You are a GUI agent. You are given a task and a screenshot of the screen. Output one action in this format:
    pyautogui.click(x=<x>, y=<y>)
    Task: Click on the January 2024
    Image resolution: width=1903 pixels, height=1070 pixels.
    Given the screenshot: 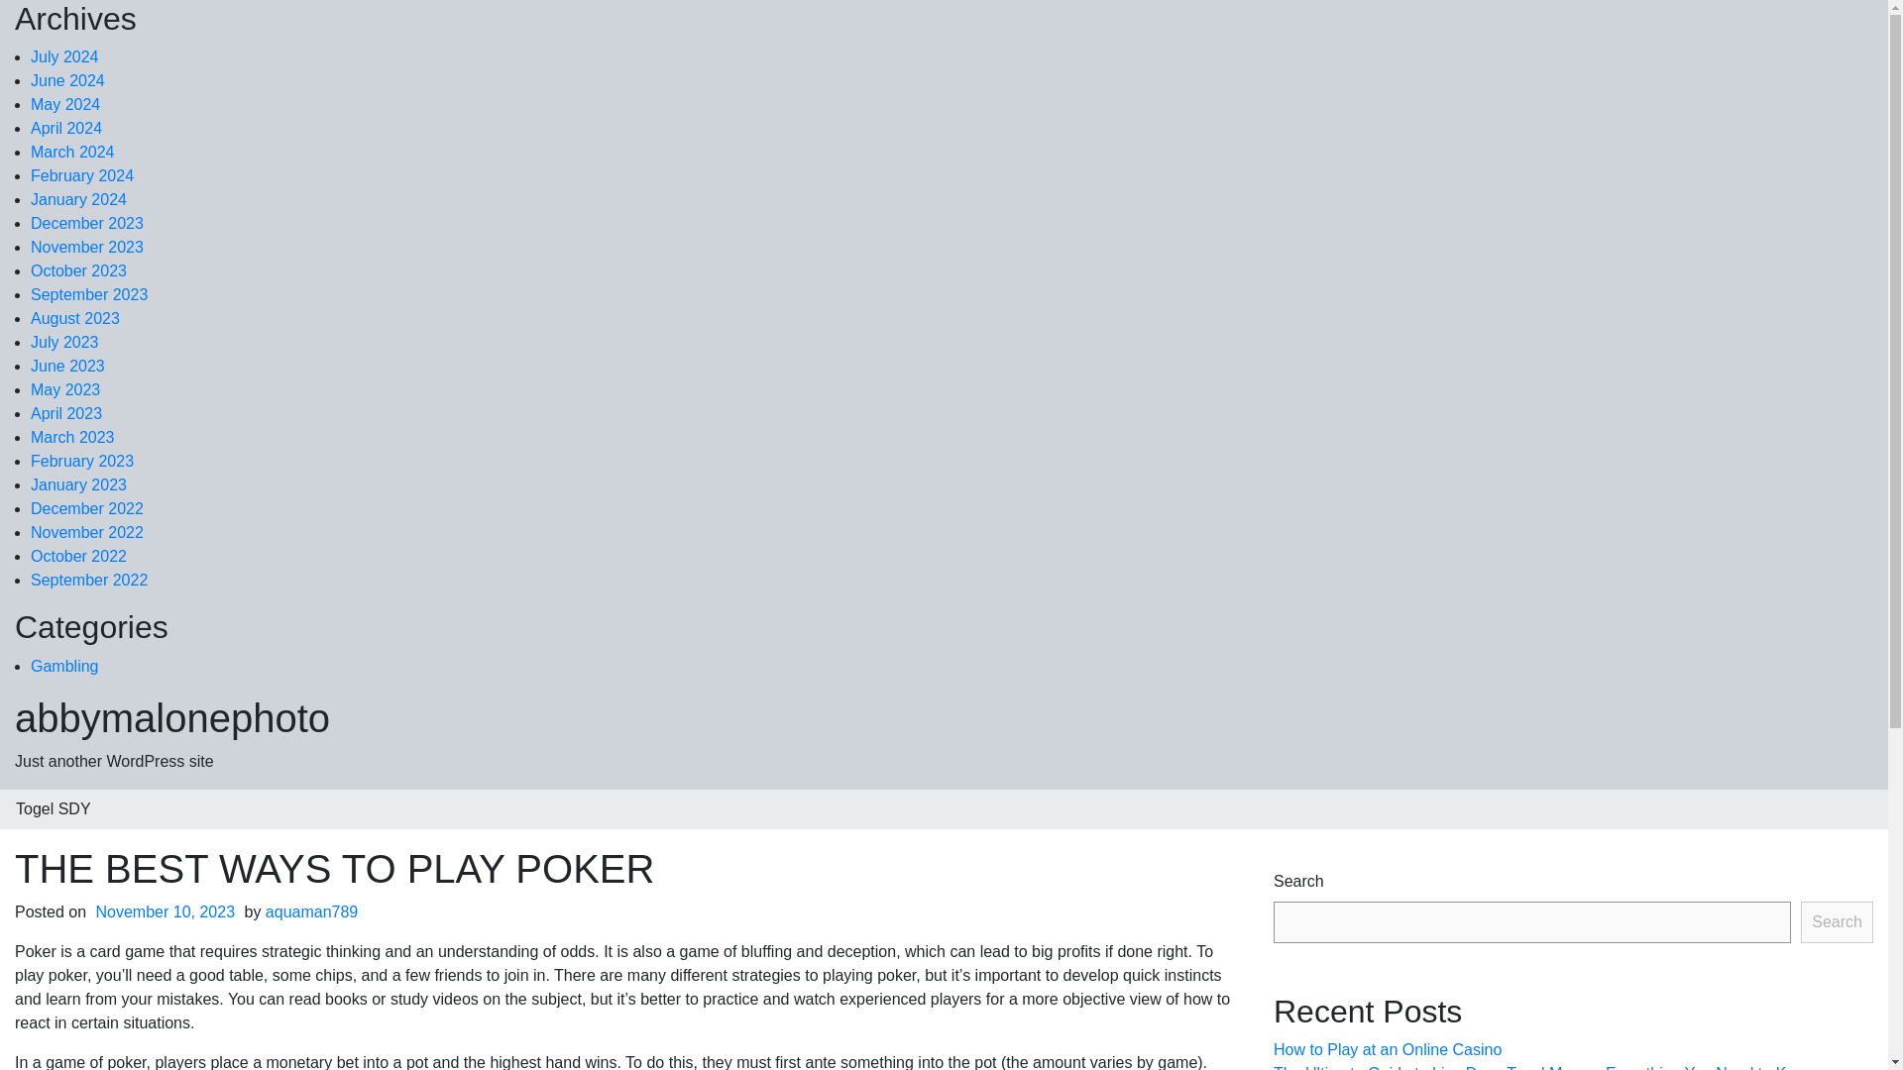 What is the action you would take?
    pyautogui.click(x=78, y=199)
    